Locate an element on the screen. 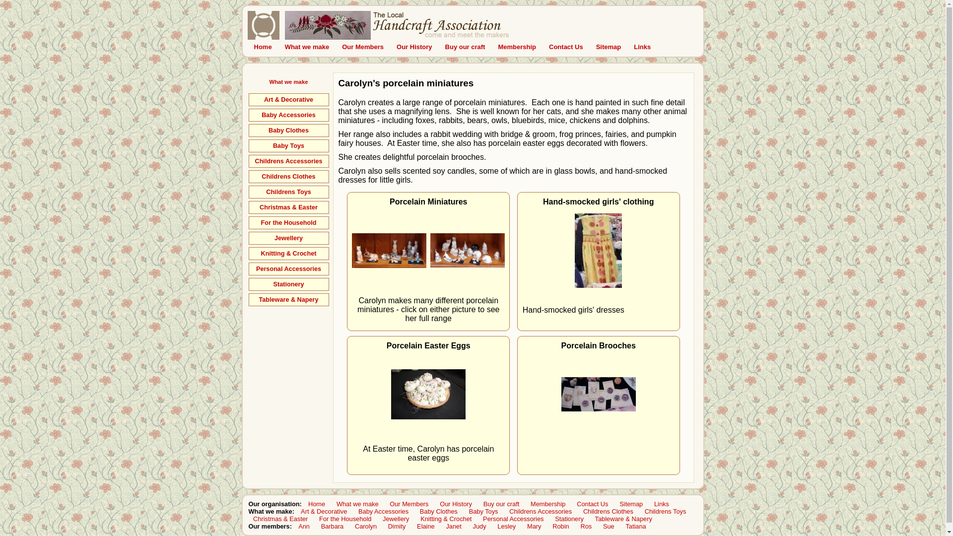  Membership is located at coordinates (517, 47).